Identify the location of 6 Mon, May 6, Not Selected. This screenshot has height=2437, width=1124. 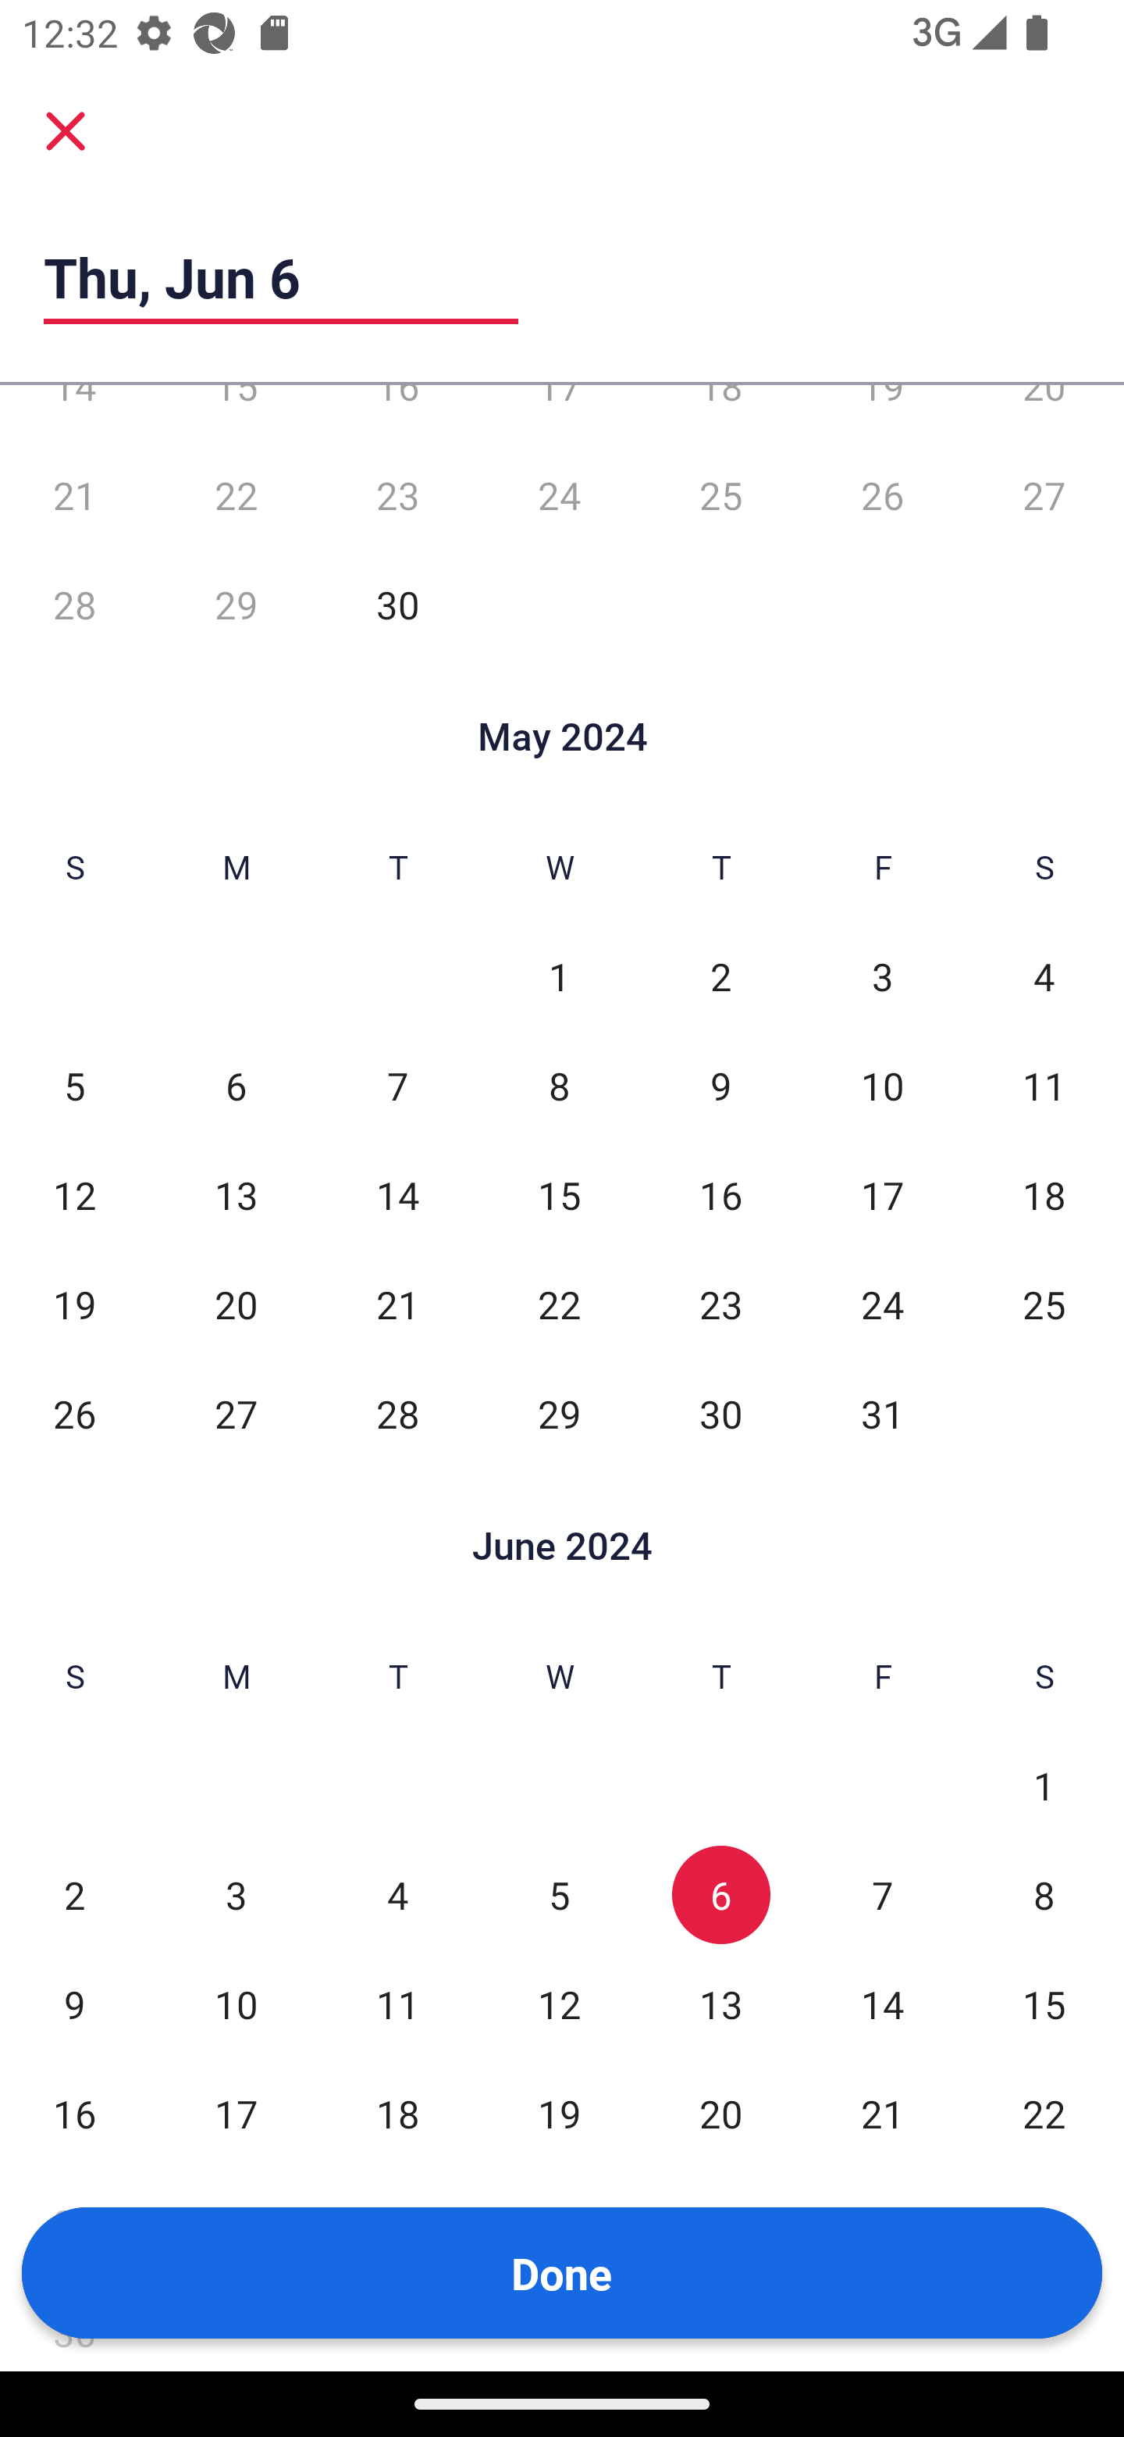
(236, 1086).